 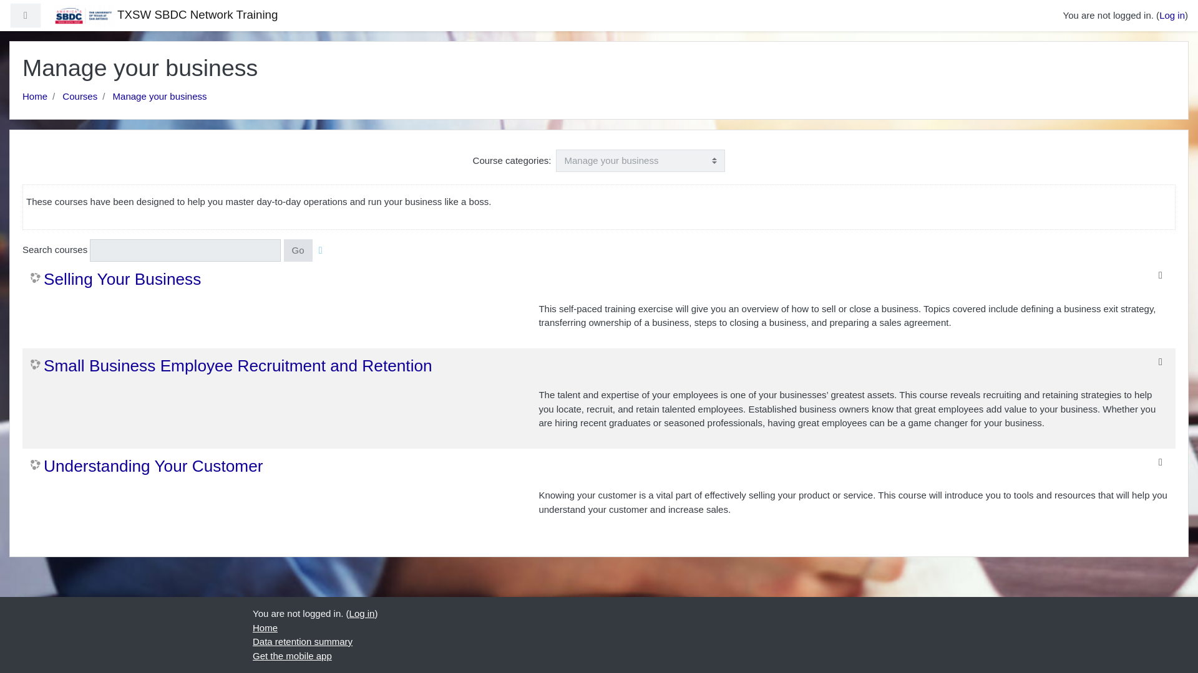 I want to click on Self enrolment, so click(x=1161, y=275).